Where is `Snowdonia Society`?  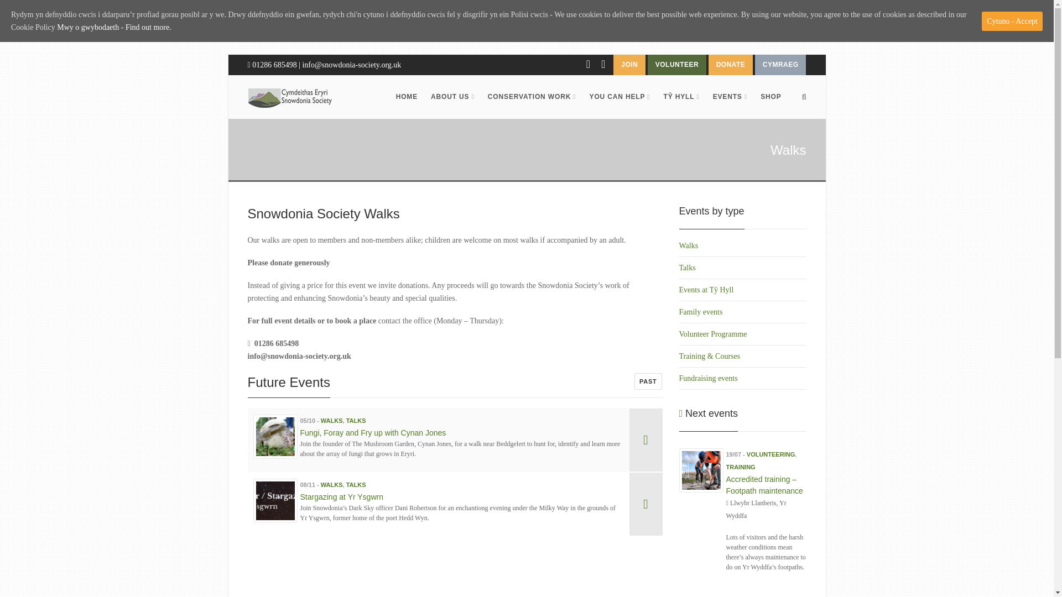
Snowdonia Society is located at coordinates (290, 97).